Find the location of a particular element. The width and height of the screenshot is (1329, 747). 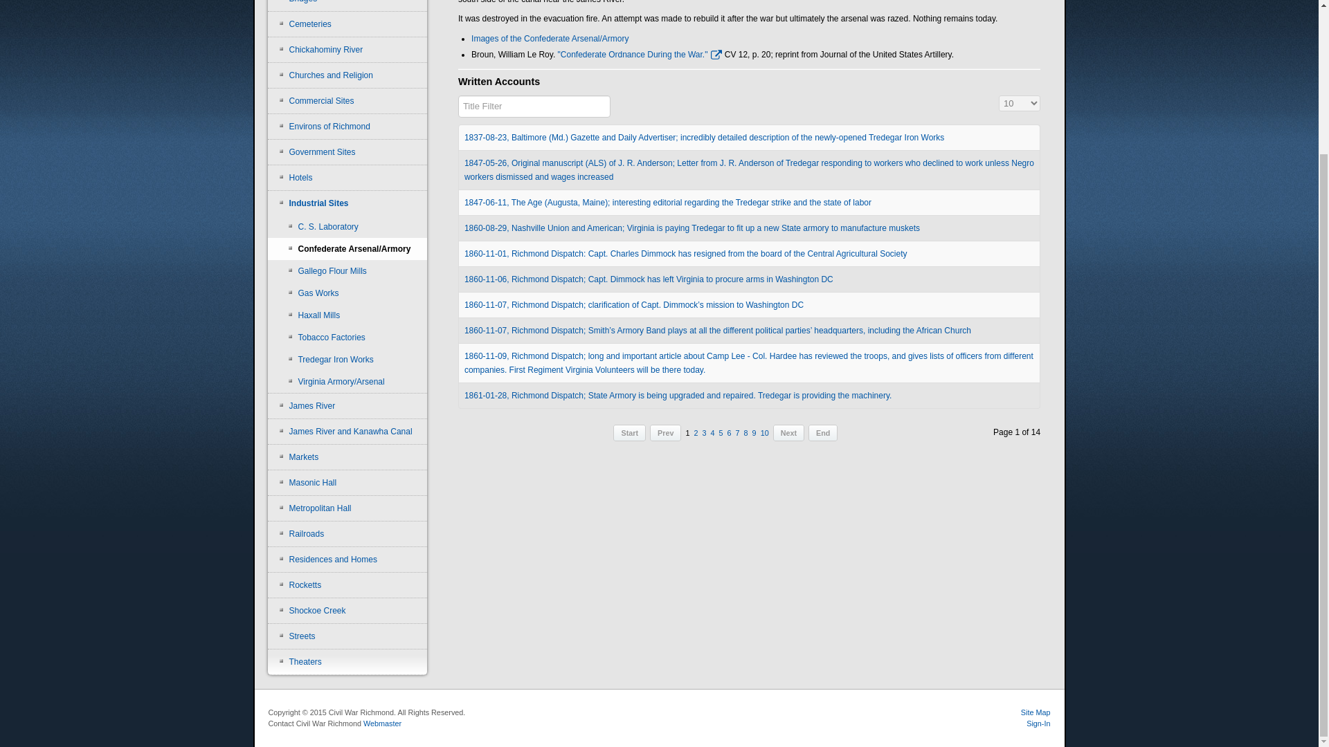

End is located at coordinates (822, 433).